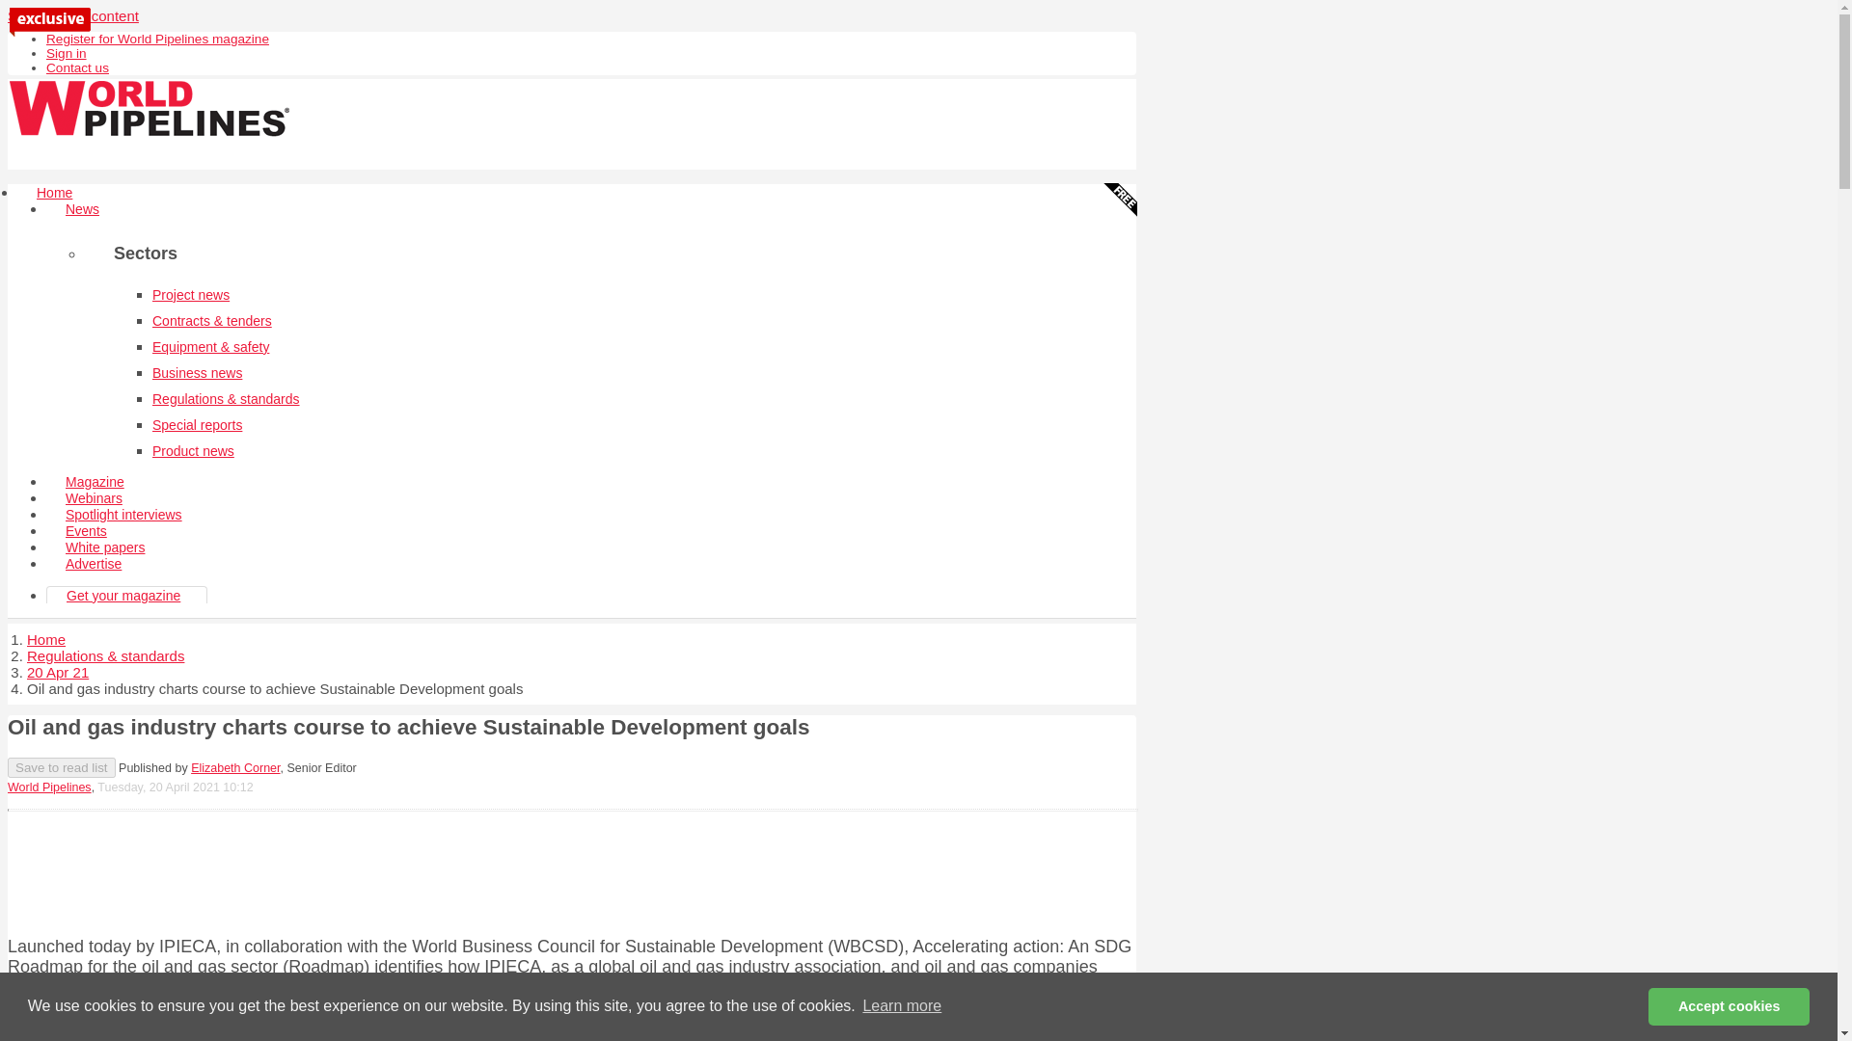 The image size is (1852, 1041). I want to click on Skip to main content, so click(73, 15).